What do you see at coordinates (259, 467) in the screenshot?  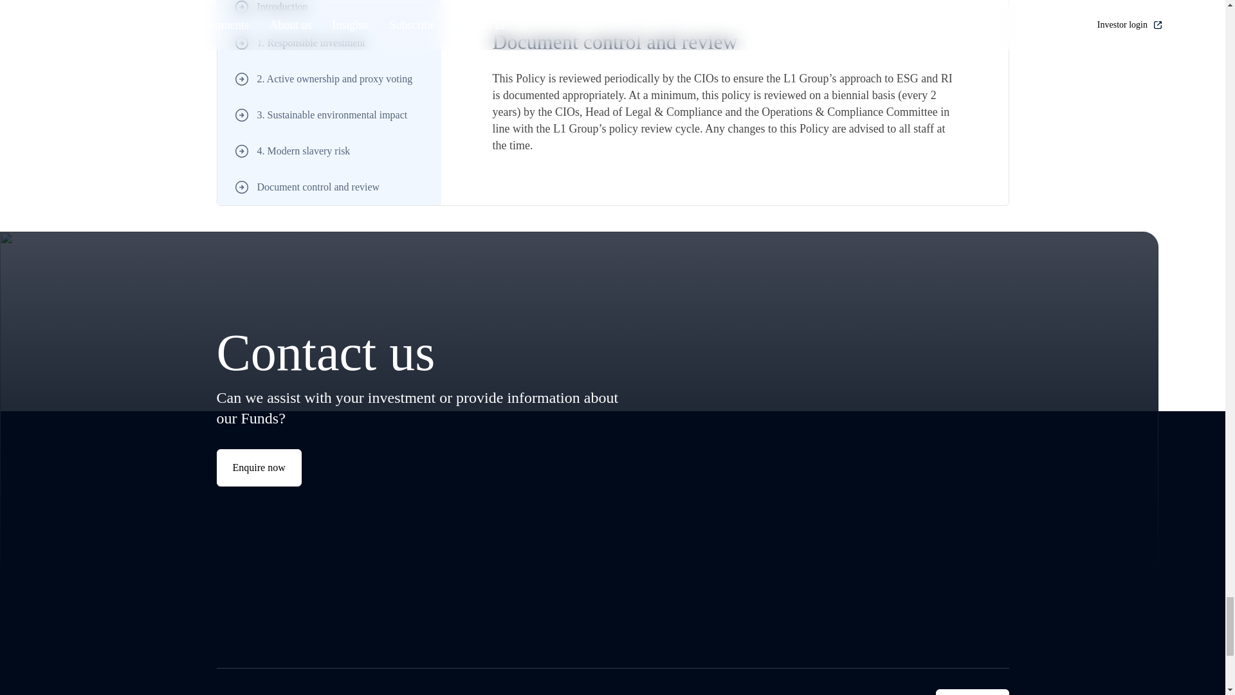 I see `Subscribe` at bounding box center [259, 467].